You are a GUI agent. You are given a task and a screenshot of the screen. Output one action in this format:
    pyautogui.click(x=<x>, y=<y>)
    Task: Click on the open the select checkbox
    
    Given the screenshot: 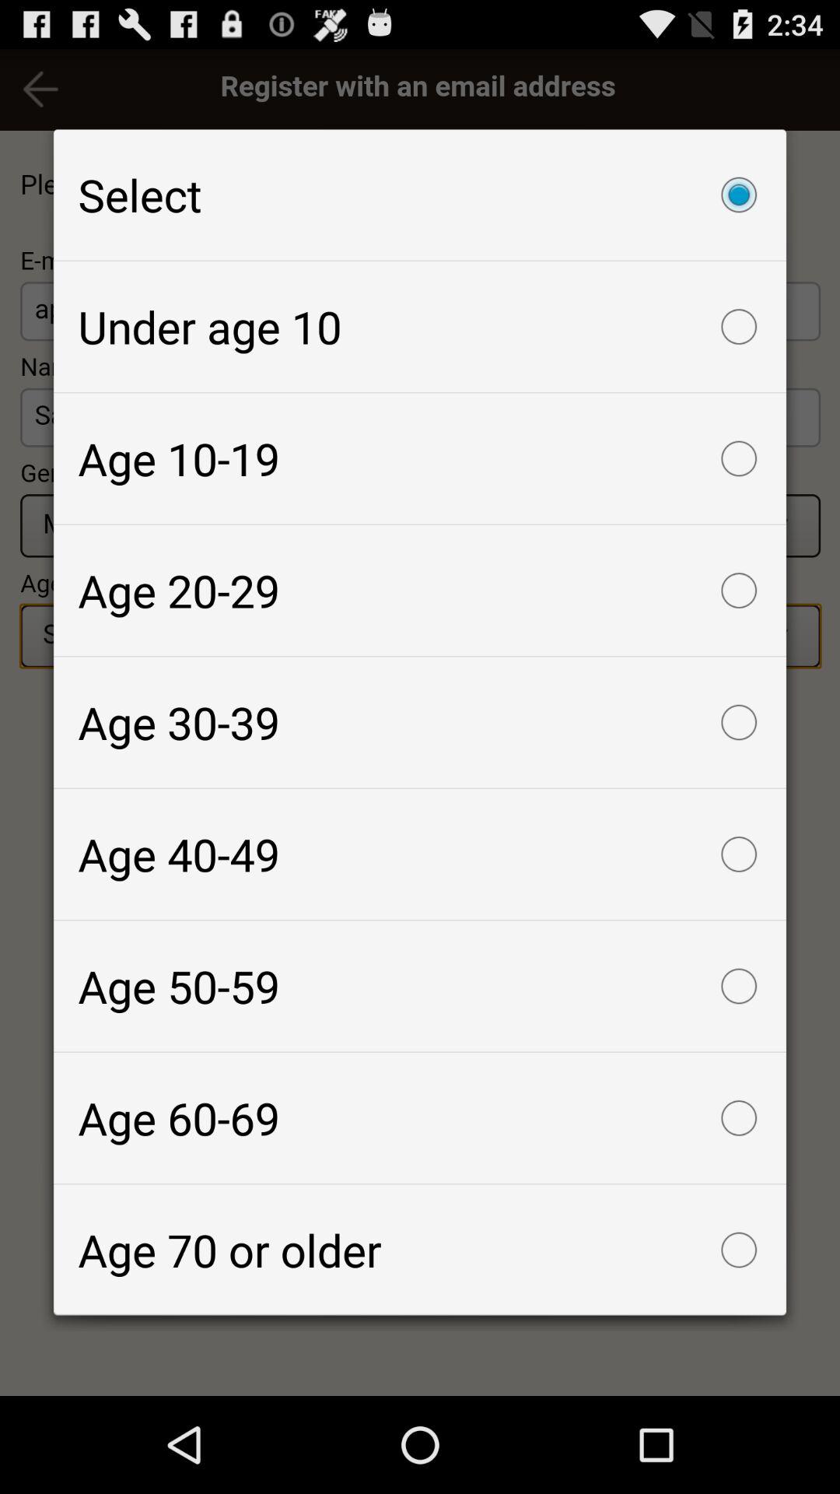 What is the action you would take?
    pyautogui.click(x=420, y=195)
    